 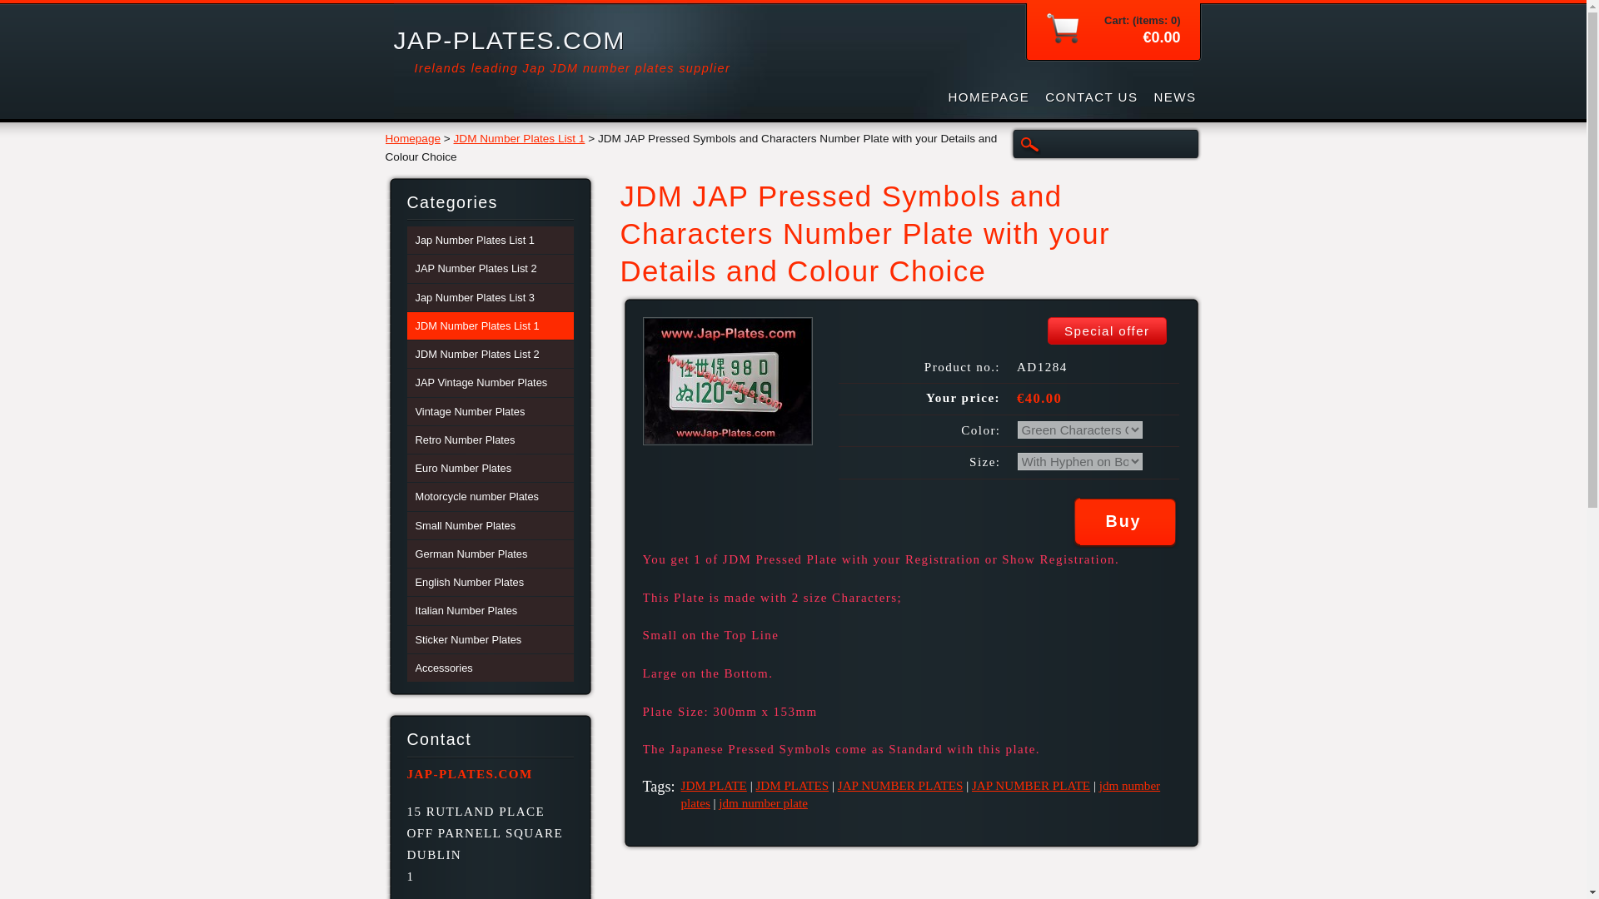 I want to click on jdm number plate, so click(x=763, y=802).